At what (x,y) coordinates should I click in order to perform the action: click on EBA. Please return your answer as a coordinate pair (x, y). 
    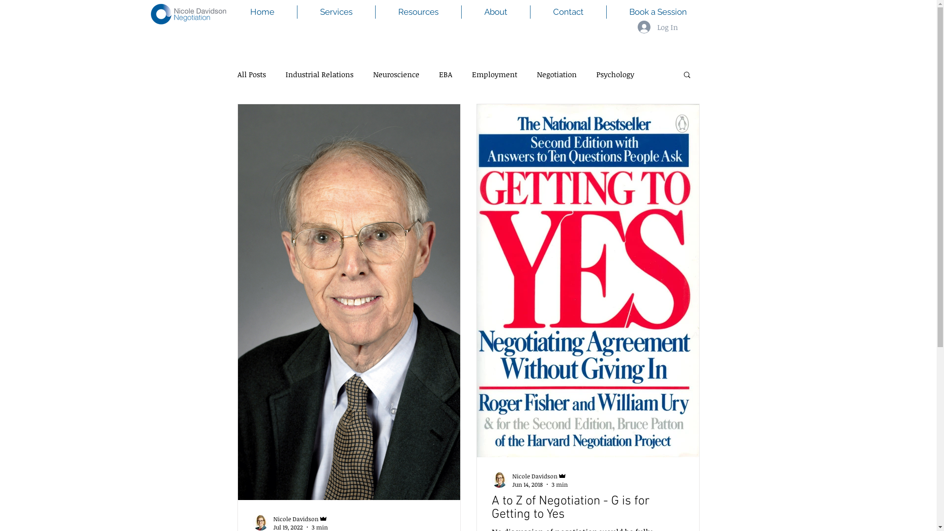
    Looking at the image, I should click on (445, 74).